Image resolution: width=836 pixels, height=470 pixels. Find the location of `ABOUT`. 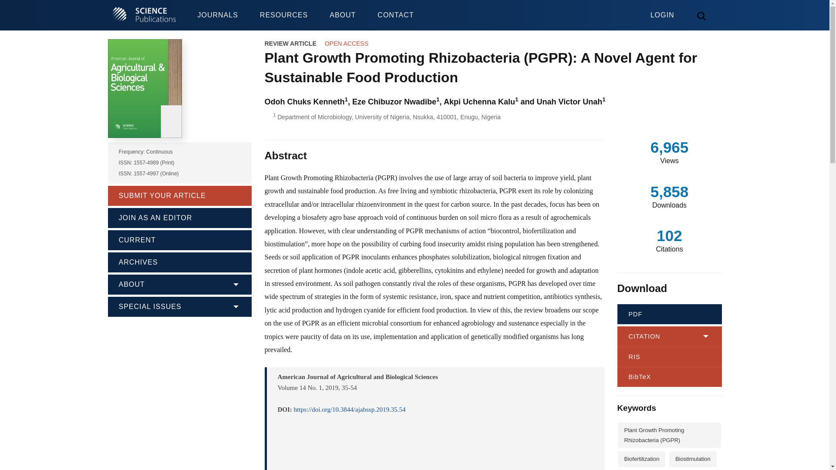

ABOUT is located at coordinates (179, 284).